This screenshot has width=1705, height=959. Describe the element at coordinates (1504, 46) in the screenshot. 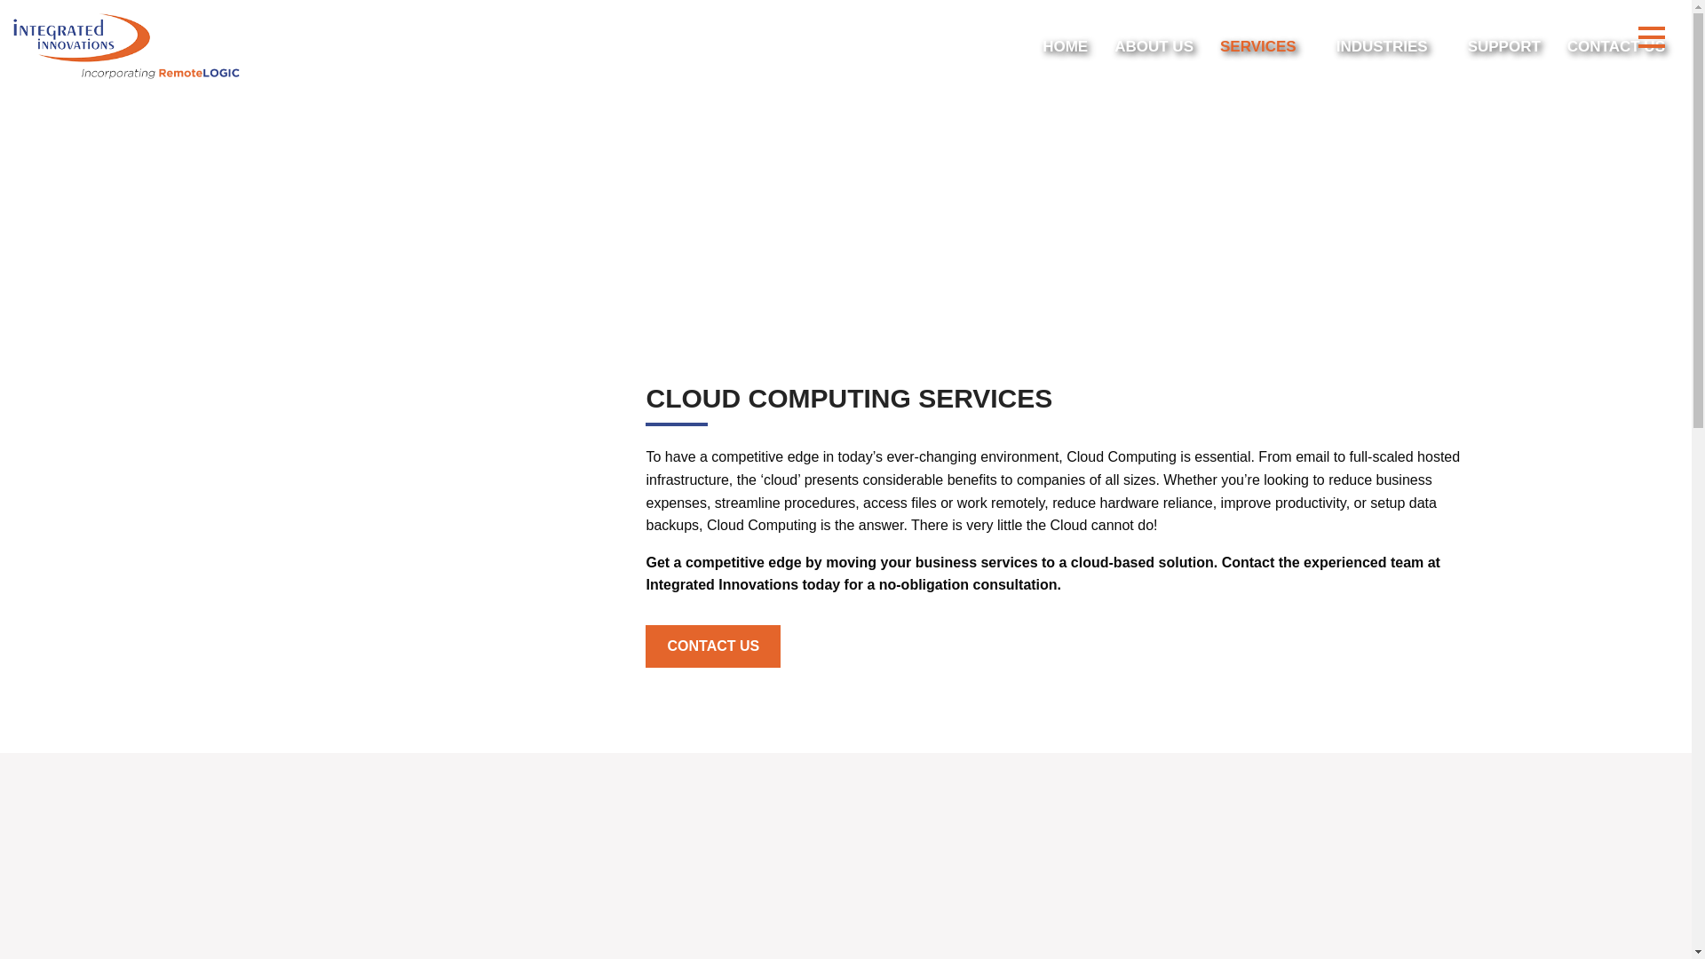

I see `SUPPORT` at that location.